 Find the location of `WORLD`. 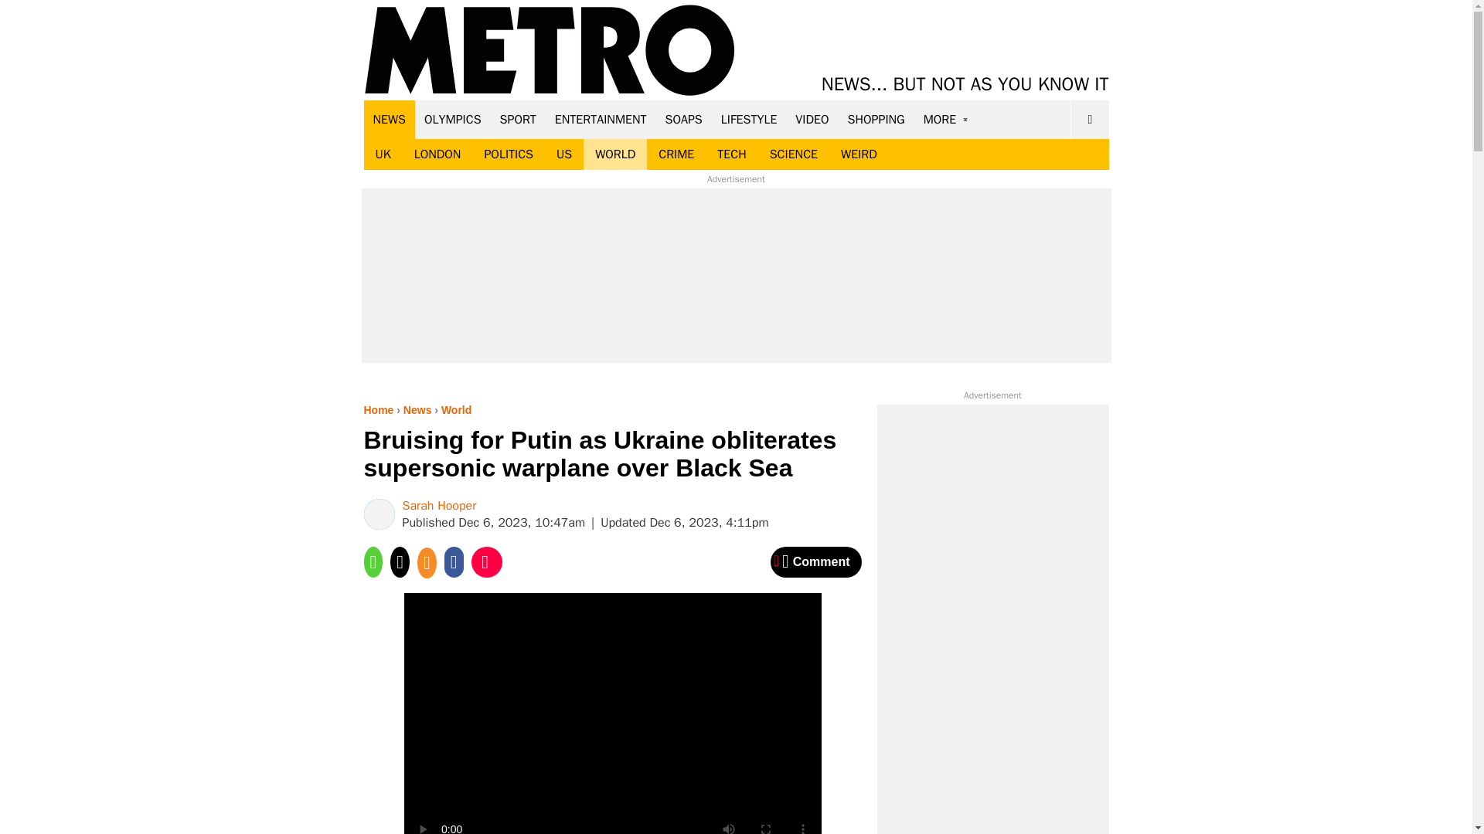

WORLD is located at coordinates (615, 154).